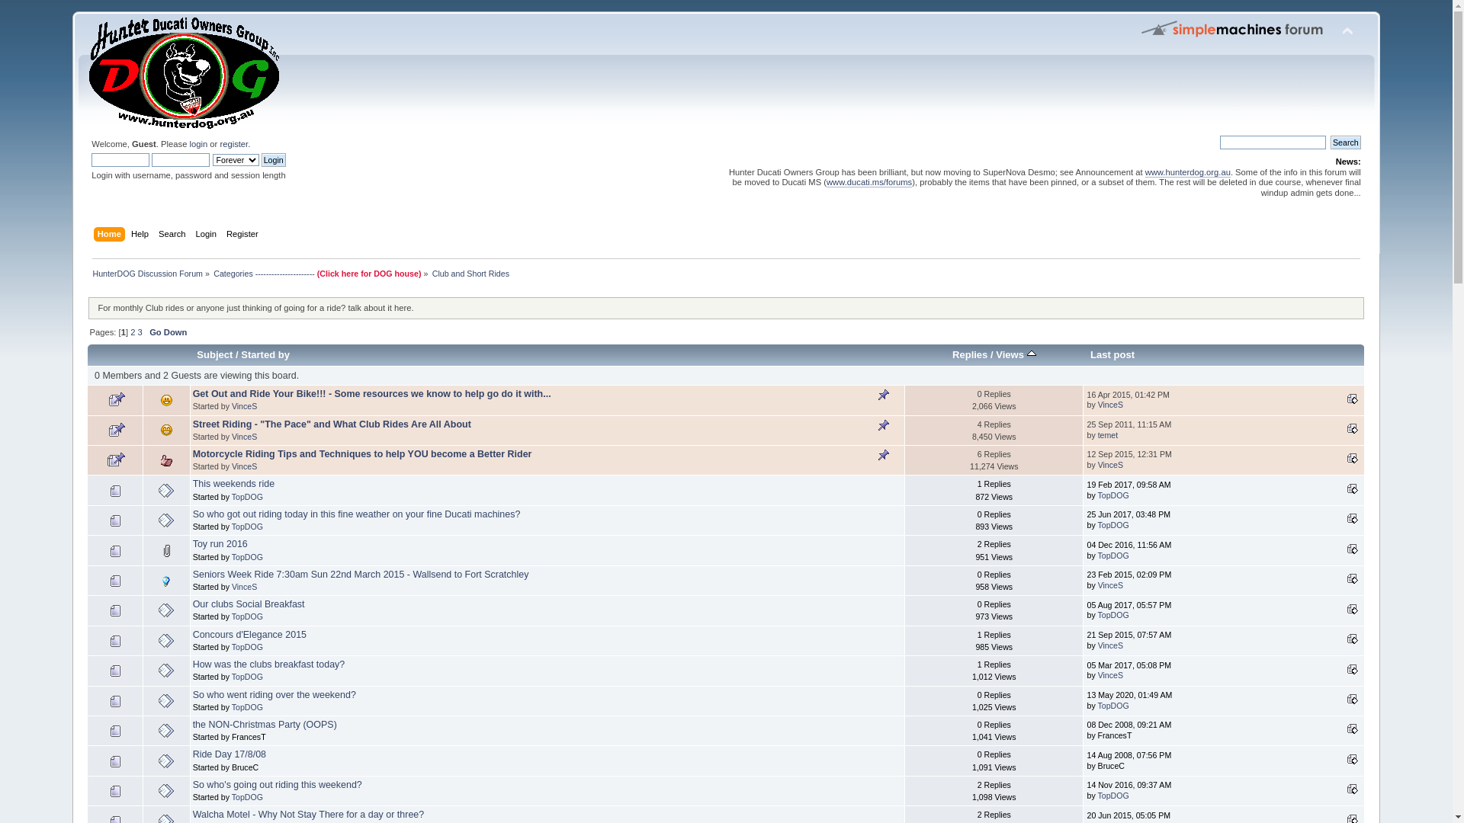  What do you see at coordinates (208, 235) in the screenshot?
I see `Login` at bounding box center [208, 235].